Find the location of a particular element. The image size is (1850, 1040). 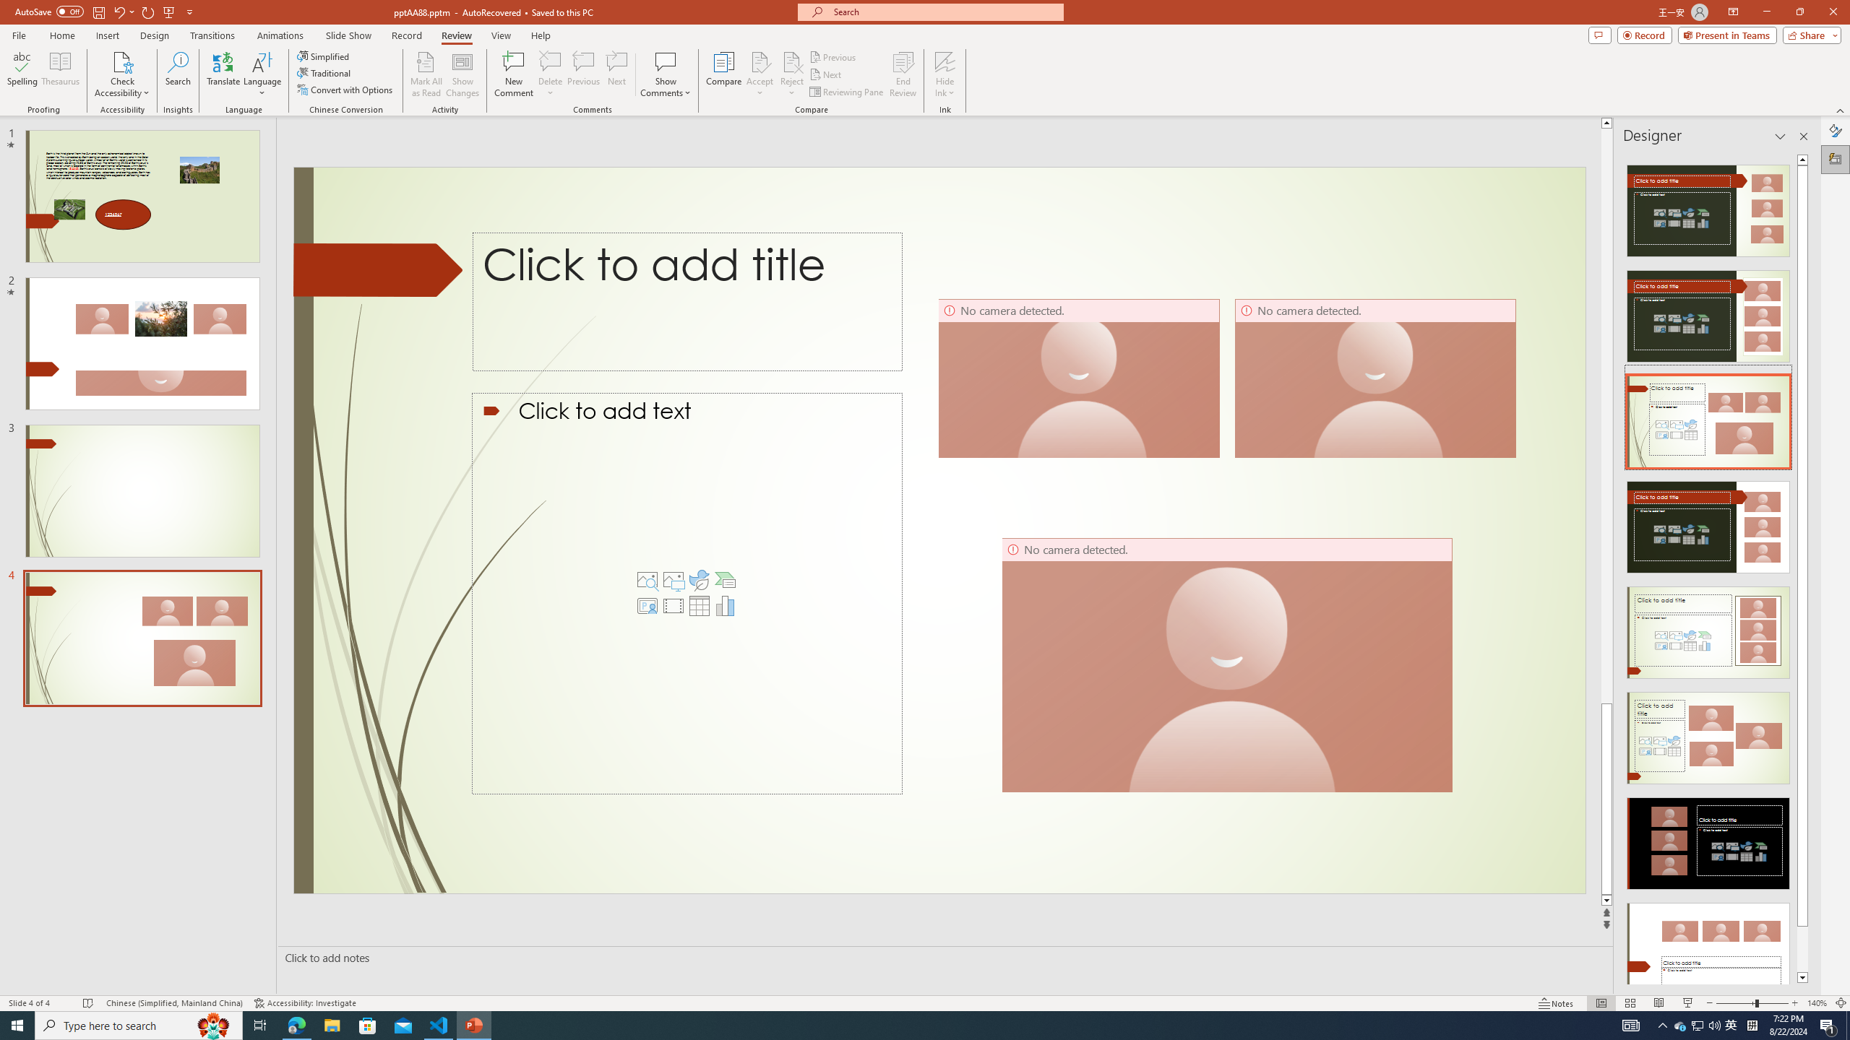

Reviewing Pane is located at coordinates (847, 92).